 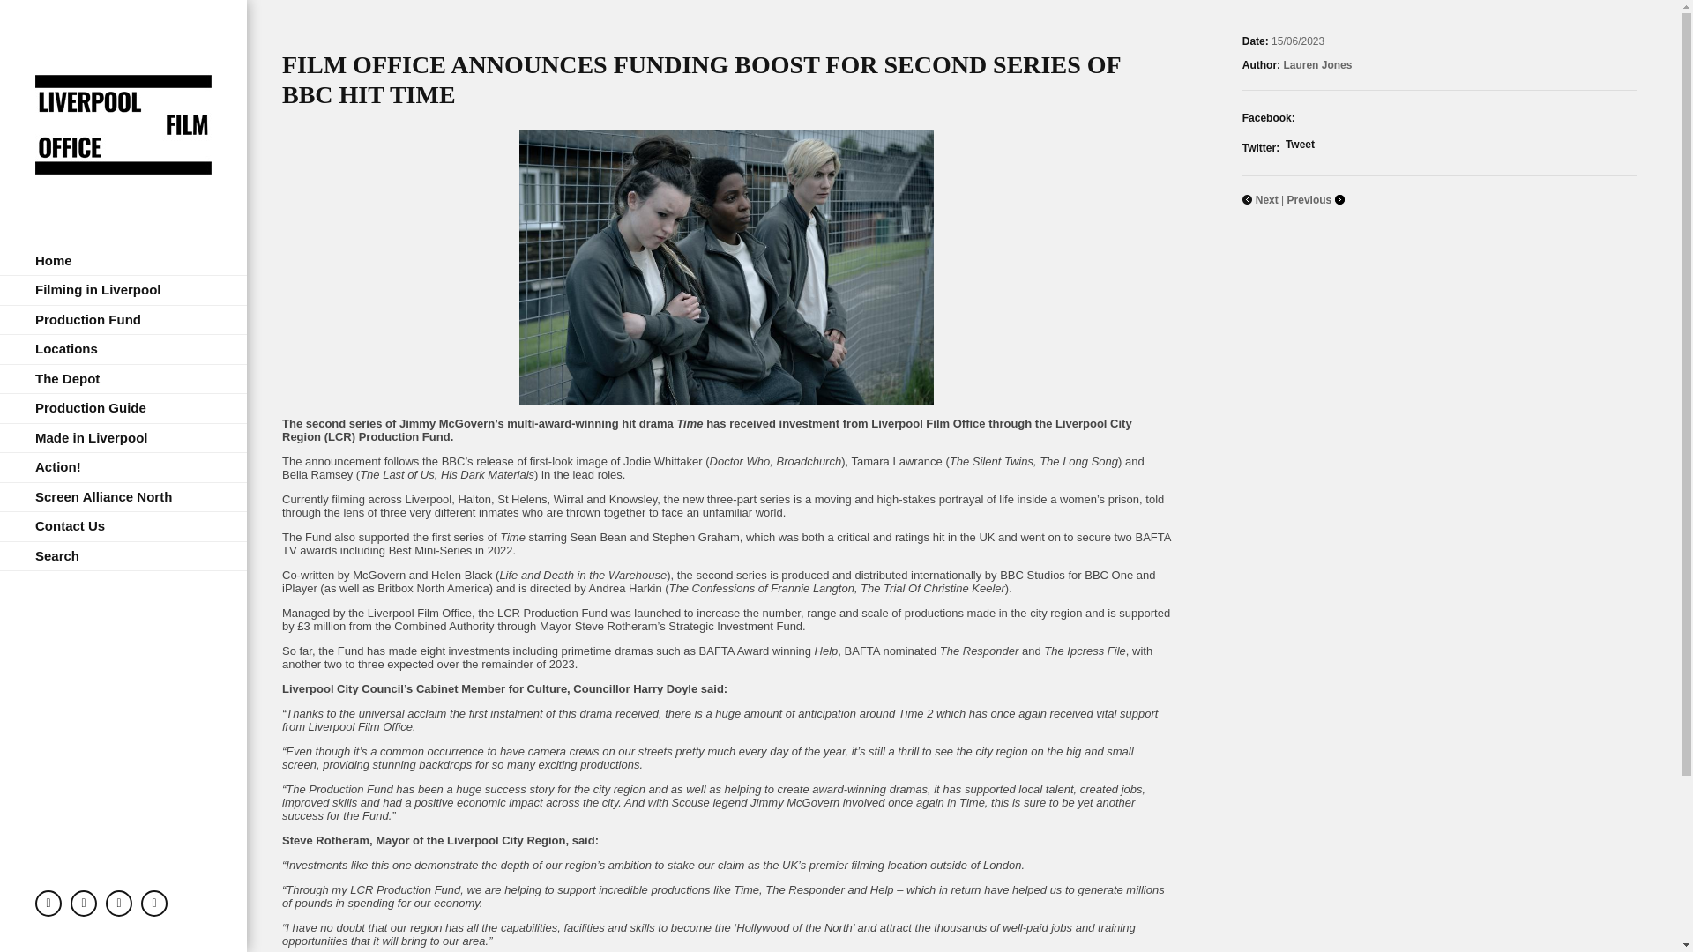 I want to click on Production Fund, so click(x=123, y=320).